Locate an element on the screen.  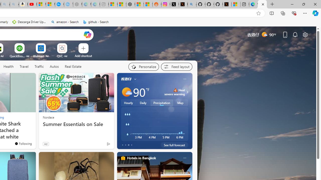
Restore is located at coordinates (303, 4).